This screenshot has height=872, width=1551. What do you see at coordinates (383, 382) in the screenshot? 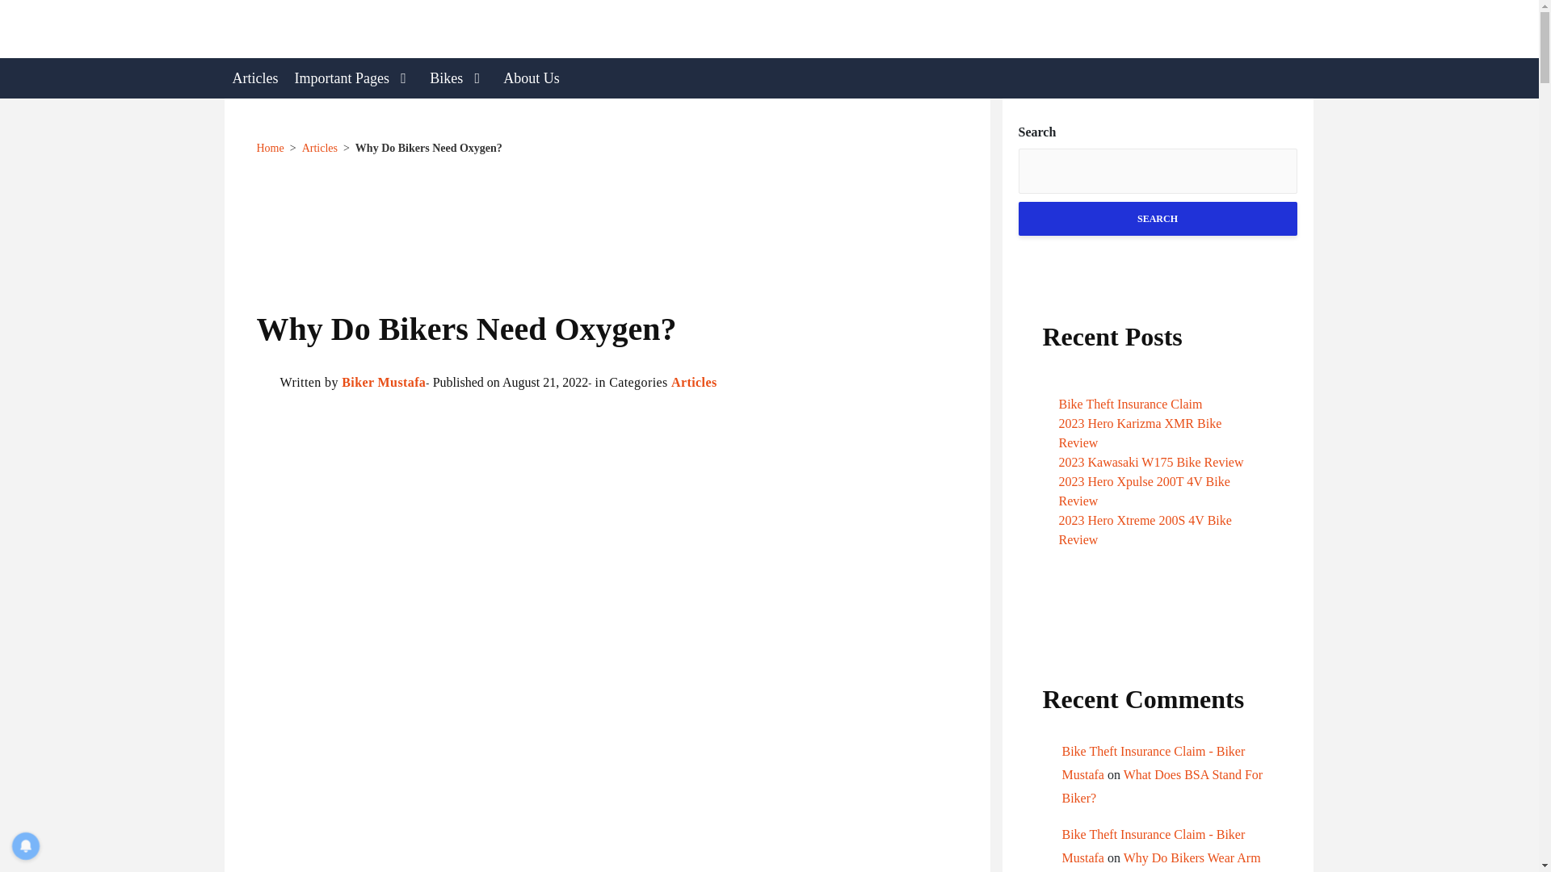
I see `Posts by Biker Mustafa` at bounding box center [383, 382].